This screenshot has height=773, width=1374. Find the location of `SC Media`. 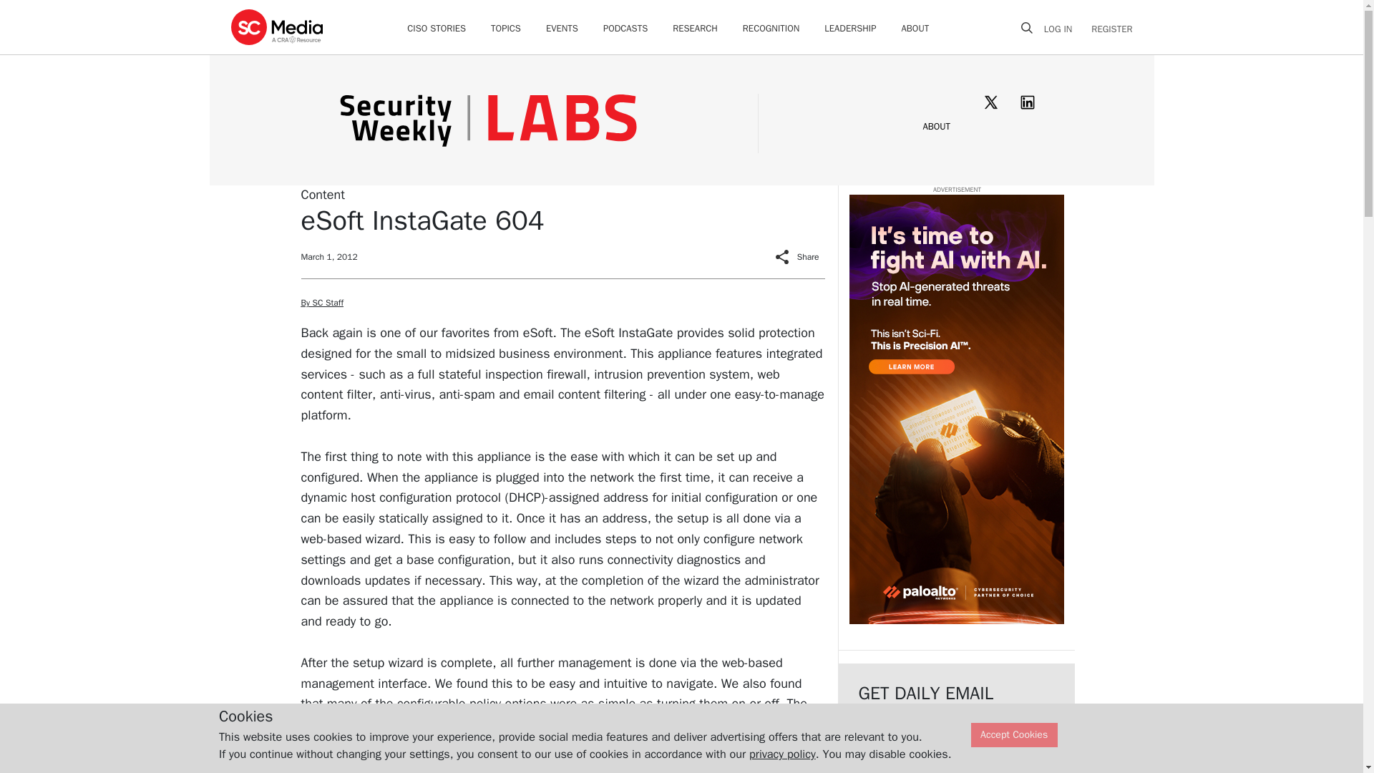

SC Media is located at coordinates (276, 26).